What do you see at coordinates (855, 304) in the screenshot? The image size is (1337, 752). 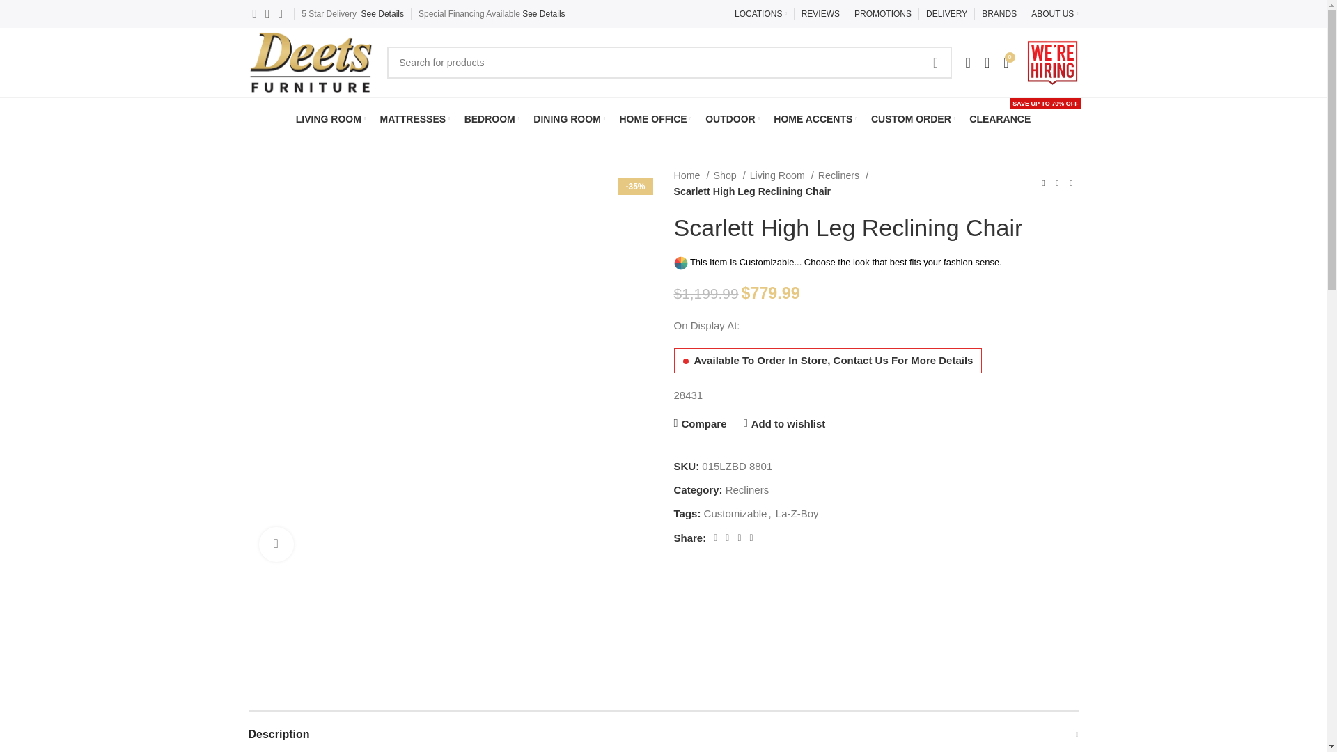 I see `Log in` at bounding box center [855, 304].